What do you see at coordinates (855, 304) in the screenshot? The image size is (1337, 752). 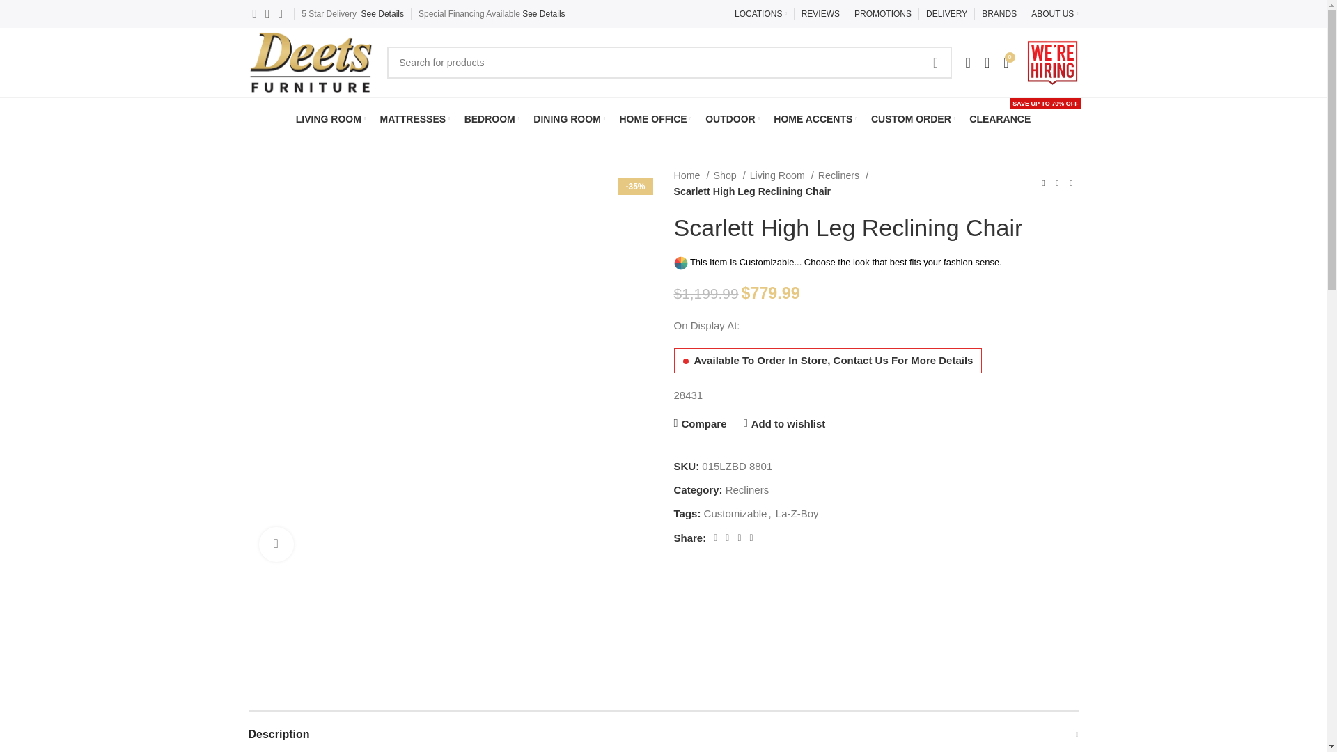 I see `Log in` at bounding box center [855, 304].